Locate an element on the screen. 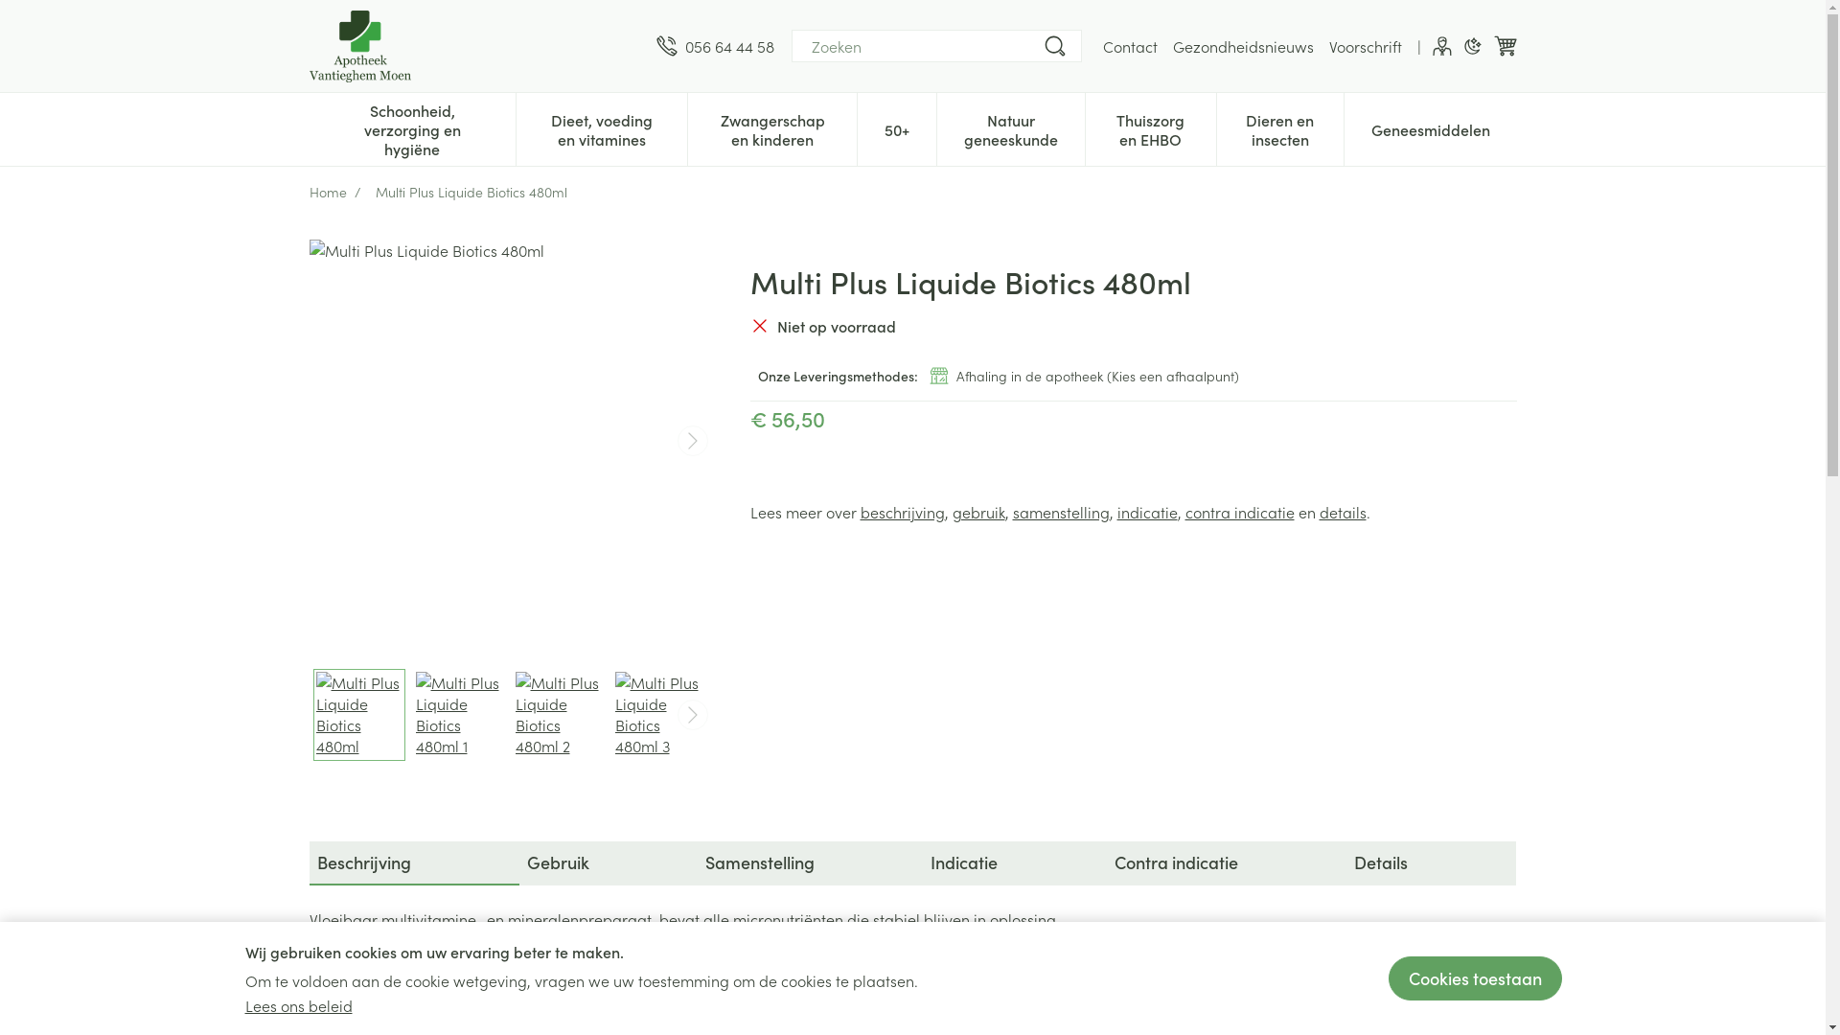 The width and height of the screenshot is (1840, 1035). Apotheek Vantieghem-Moen-Heestert is located at coordinates (359, 46).